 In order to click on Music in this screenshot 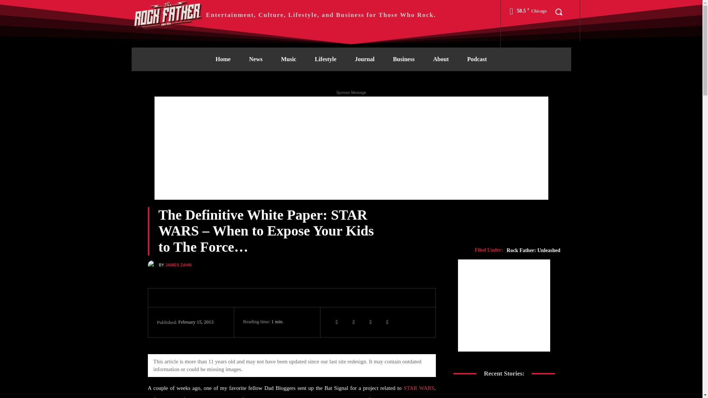, I will do `click(289, 59)`.